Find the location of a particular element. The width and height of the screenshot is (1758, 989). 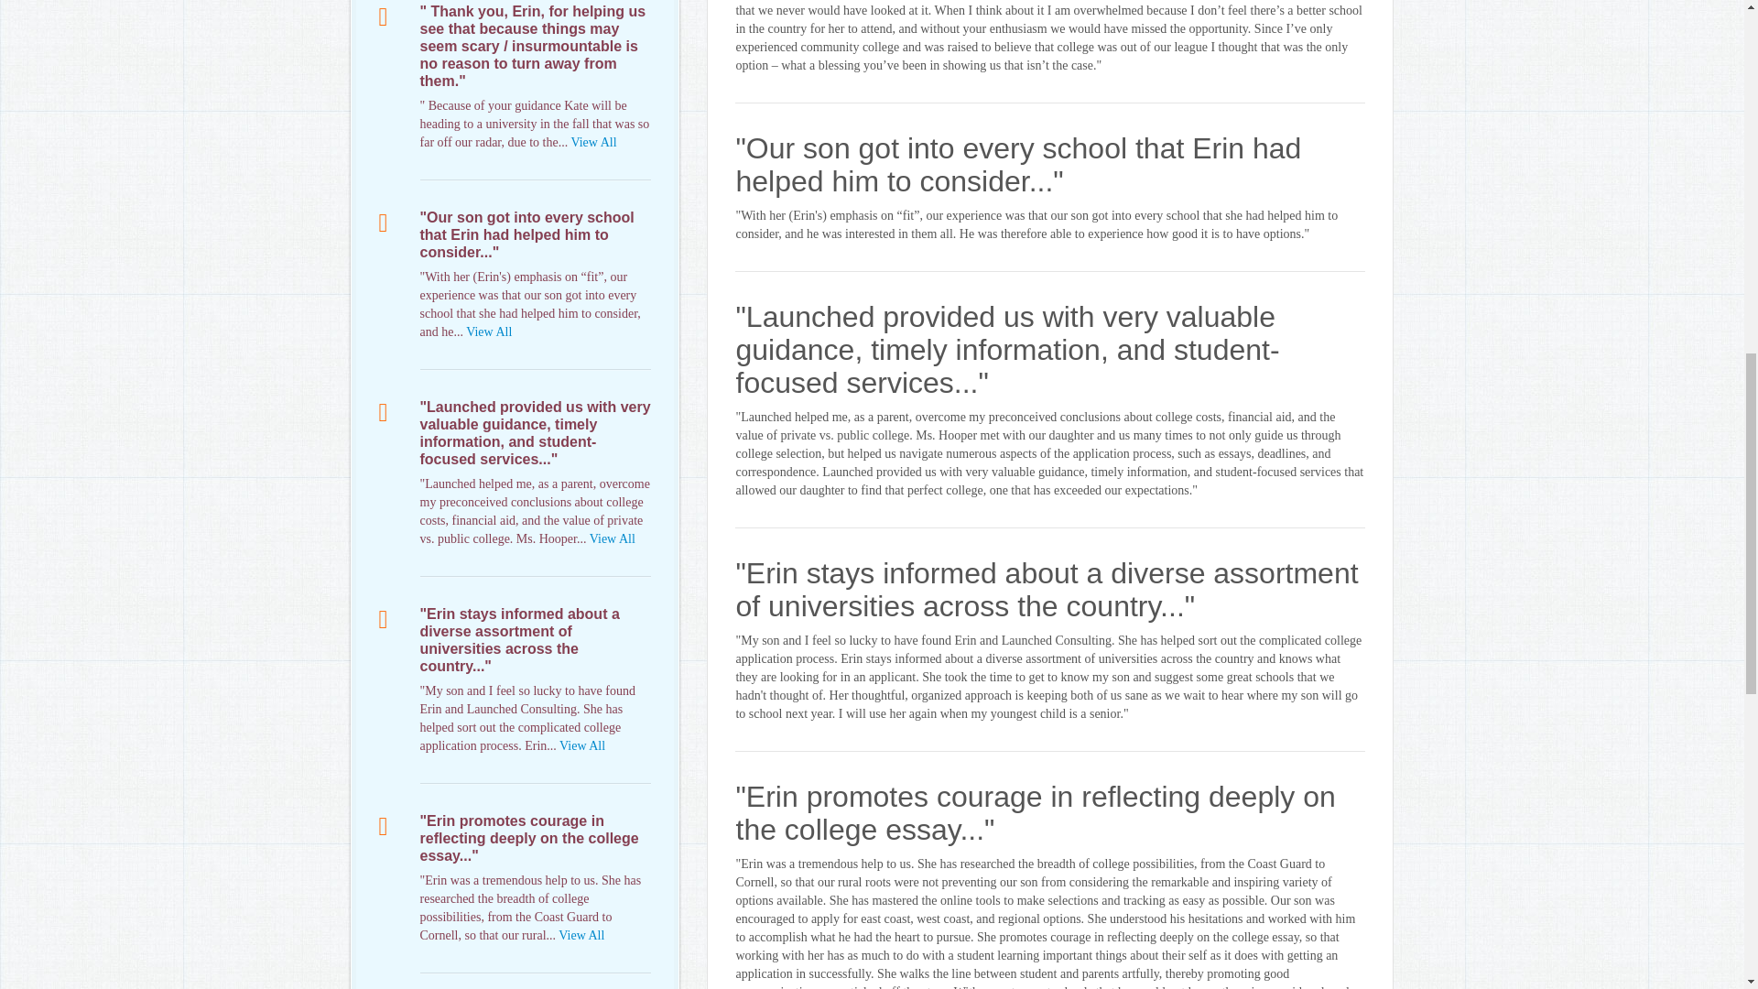

View All is located at coordinates (581, 936).